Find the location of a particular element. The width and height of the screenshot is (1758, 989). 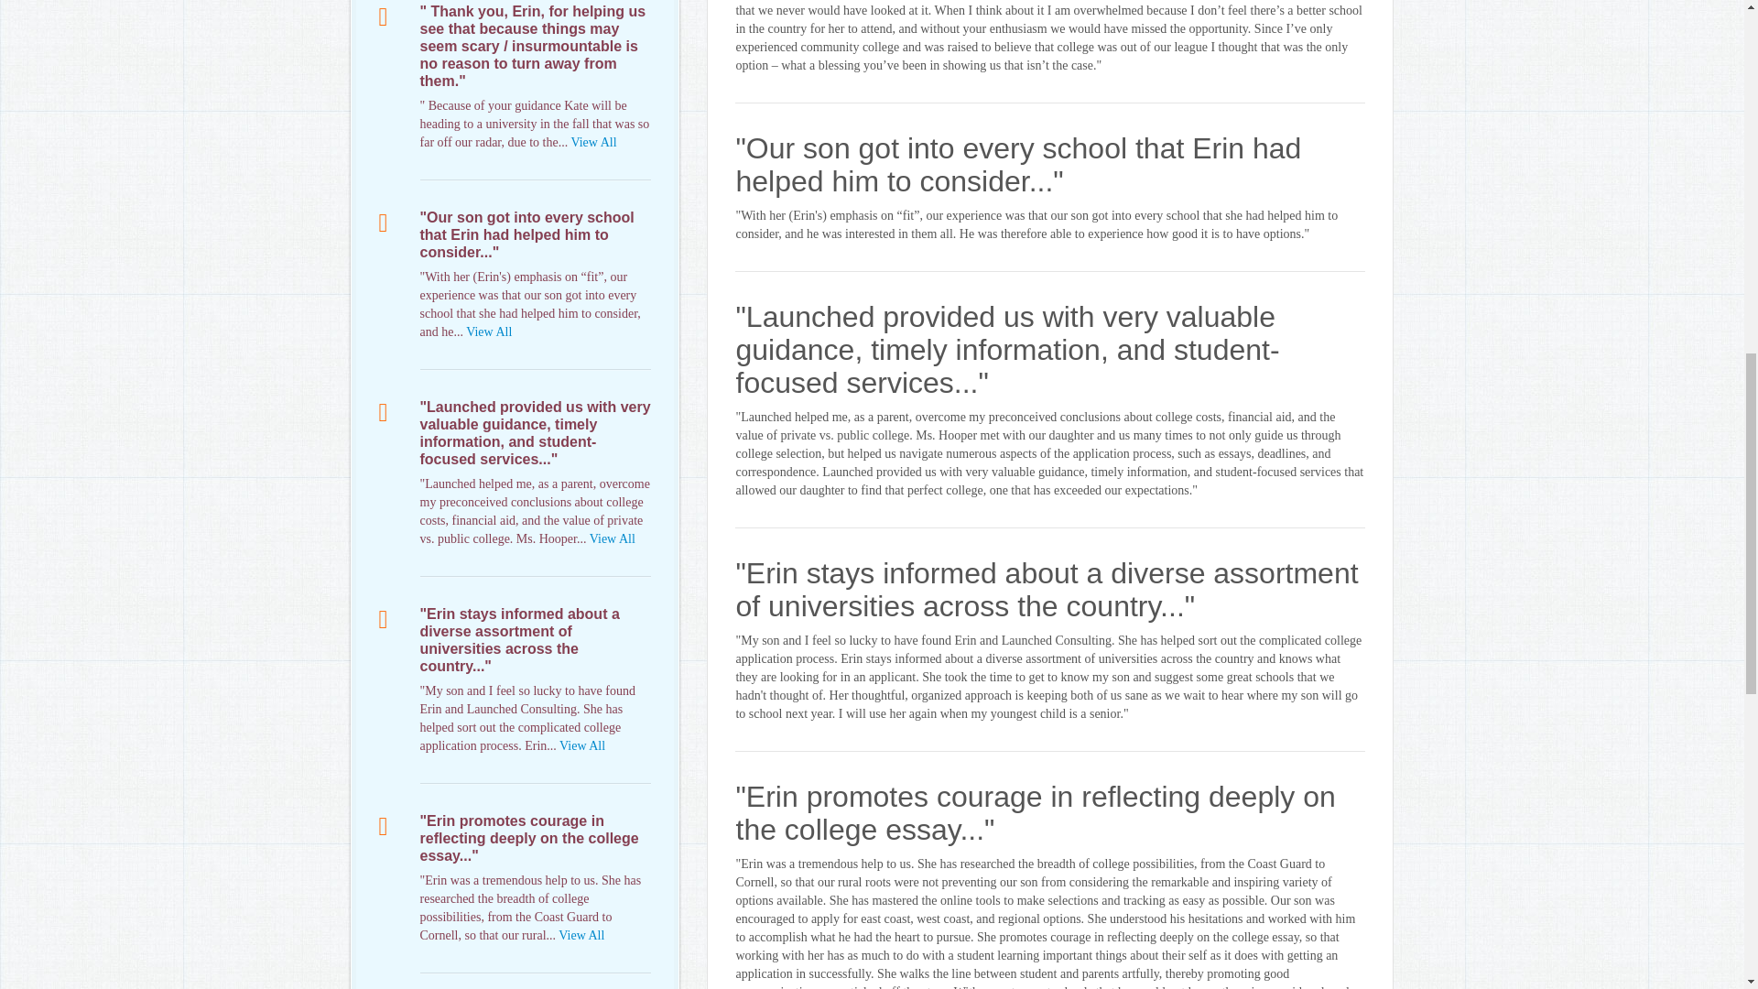

View All is located at coordinates (581, 936).